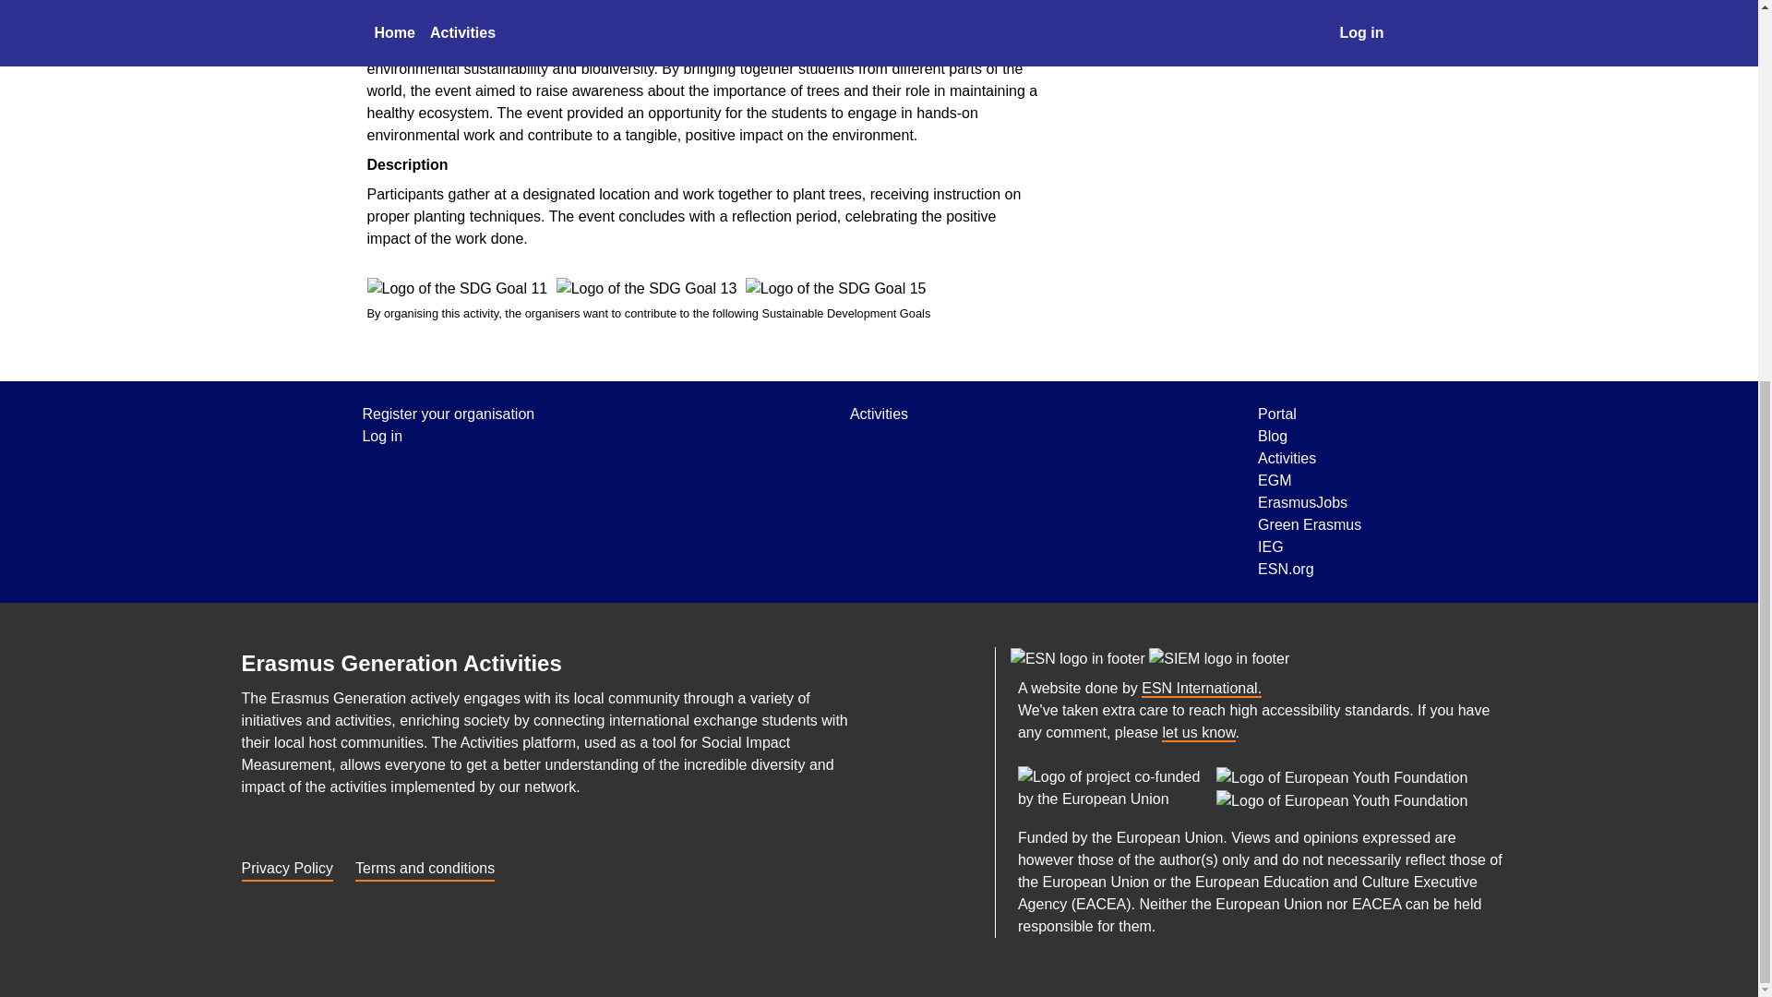 This screenshot has height=997, width=1772. Describe the element at coordinates (1218, 657) in the screenshot. I see `SIEM-project website` at that location.